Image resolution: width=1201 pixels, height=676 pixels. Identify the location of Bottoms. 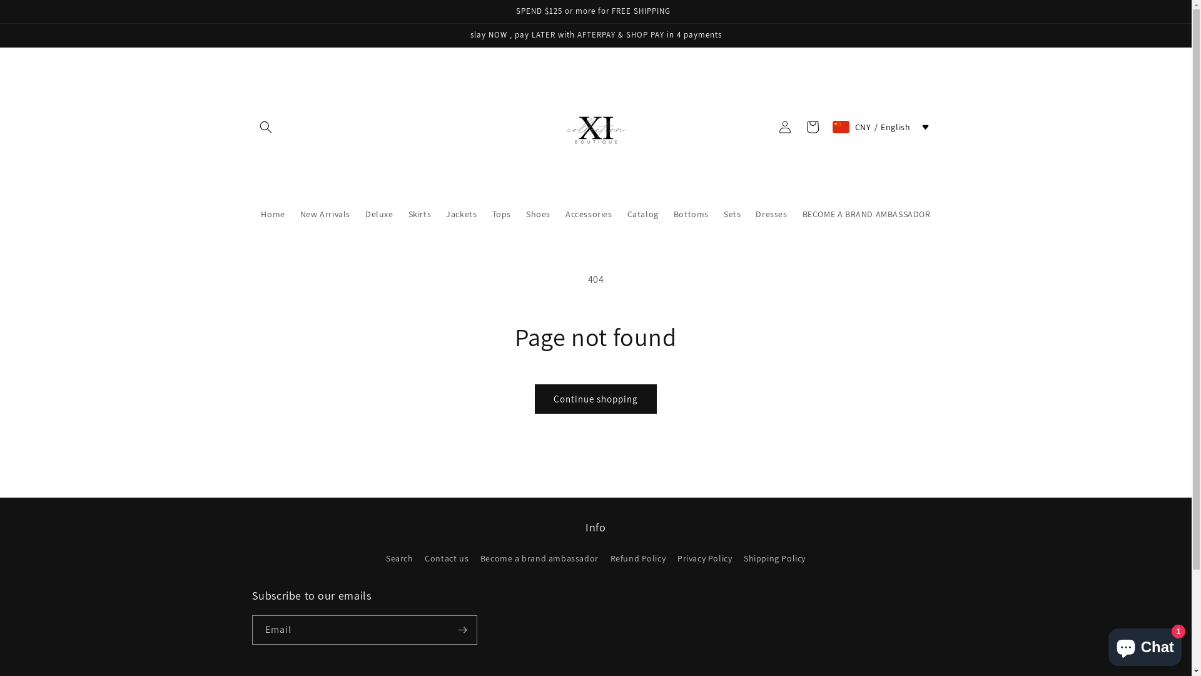
(691, 214).